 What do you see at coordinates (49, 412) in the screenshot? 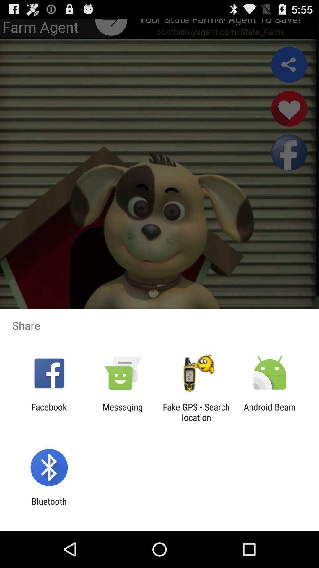
I see `scroll to facebook app` at bounding box center [49, 412].